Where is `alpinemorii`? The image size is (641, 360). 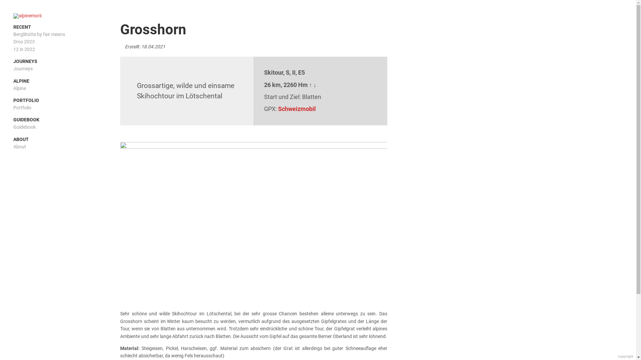
alpinemorii is located at coordinates (47, 16).